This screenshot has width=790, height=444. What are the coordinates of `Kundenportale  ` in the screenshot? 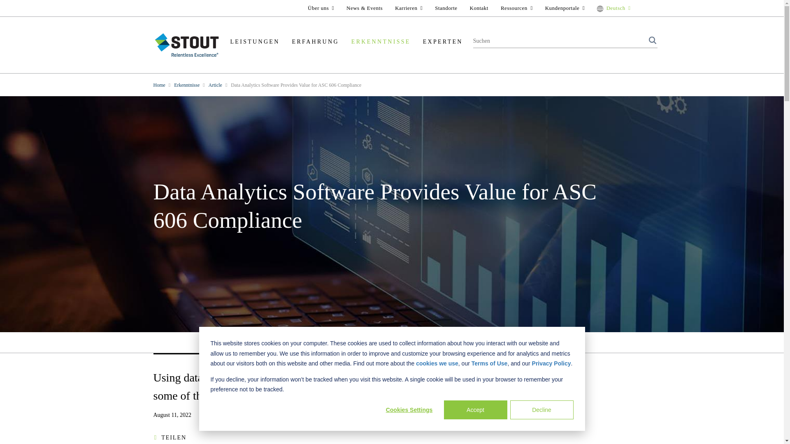 It's located at (565, 8).